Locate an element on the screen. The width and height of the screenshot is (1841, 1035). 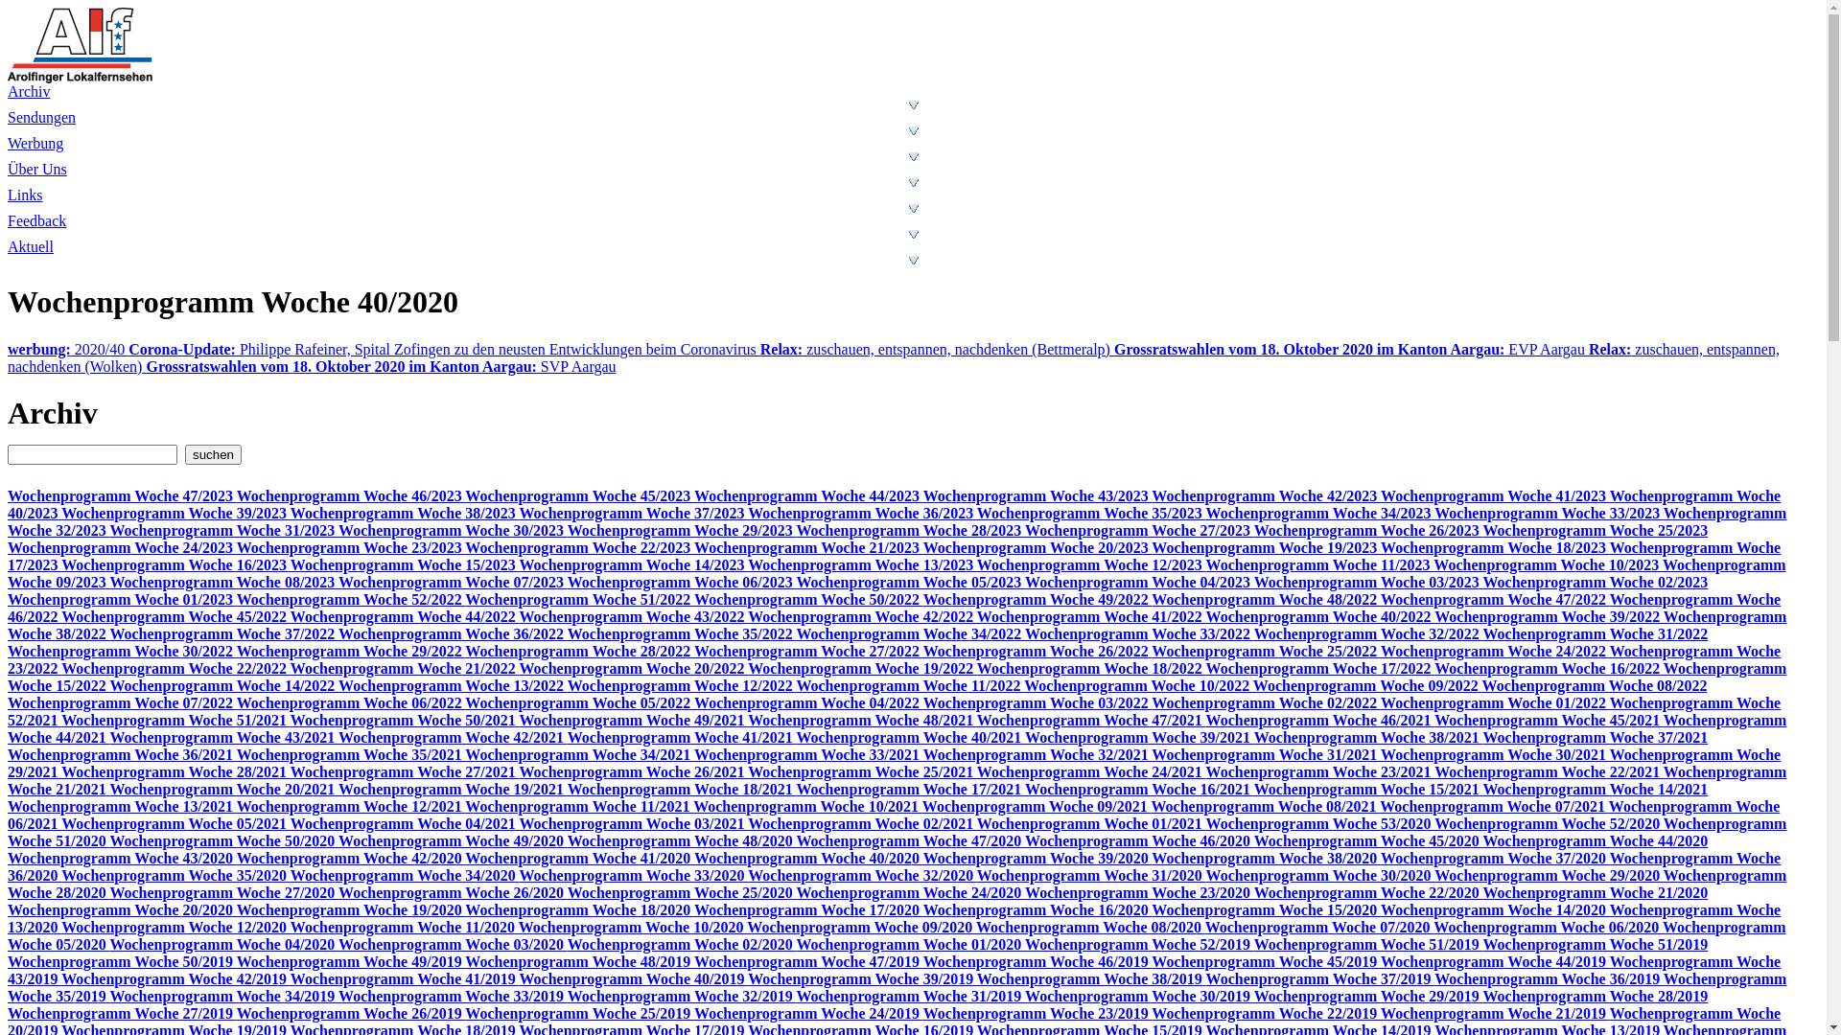
Wochenprogramm Woche 10/2021 is located at coordinates (807, 807).